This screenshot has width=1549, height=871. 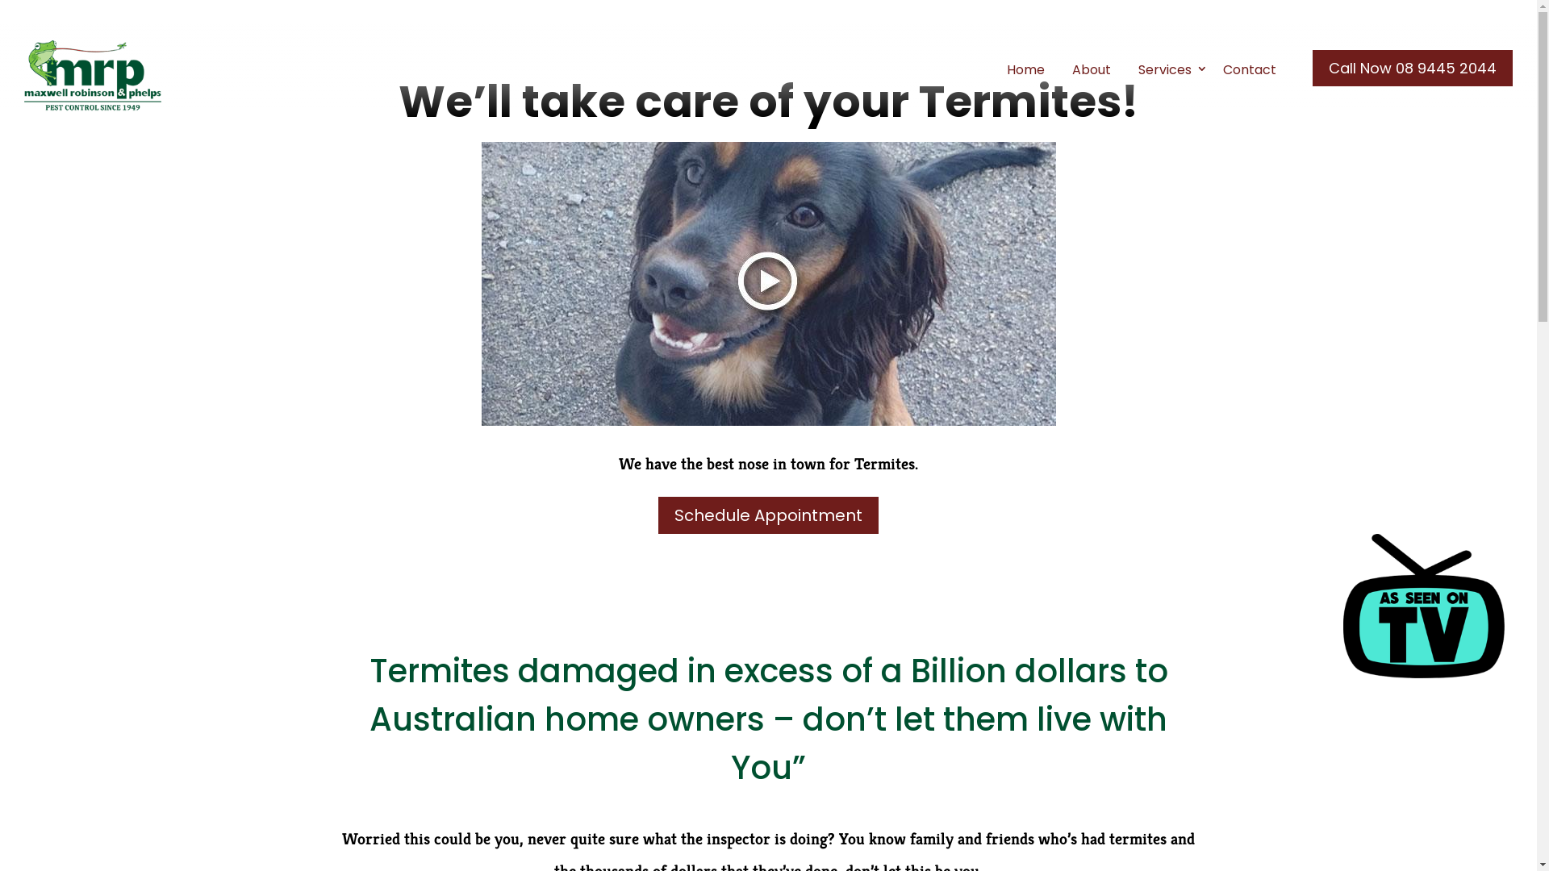 I want to click on Schedule Appointment, so click(x=768, y=515).